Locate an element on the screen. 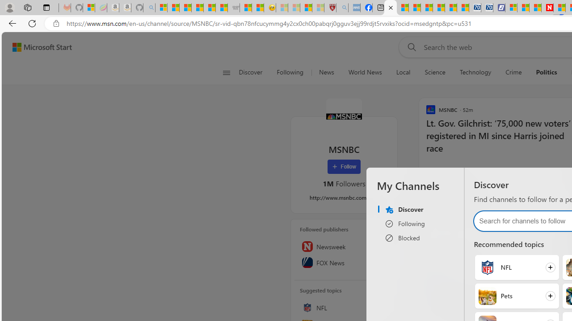 The image size is (572, 321). Start the conversation is located at coordinates (465, 171).